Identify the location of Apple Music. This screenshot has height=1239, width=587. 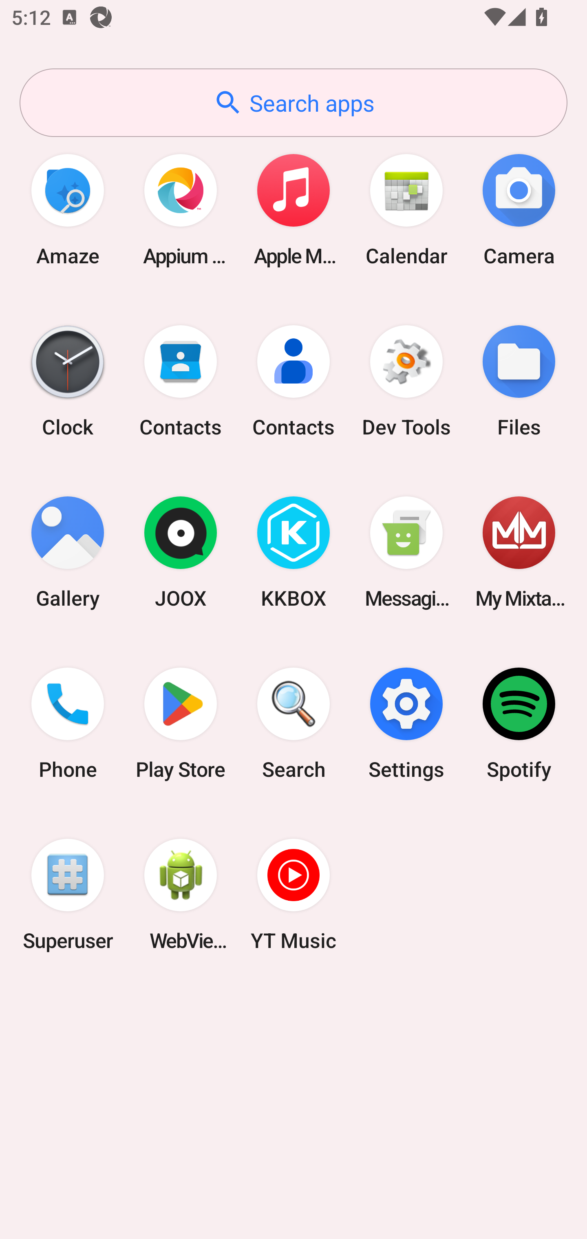
(293, 209).